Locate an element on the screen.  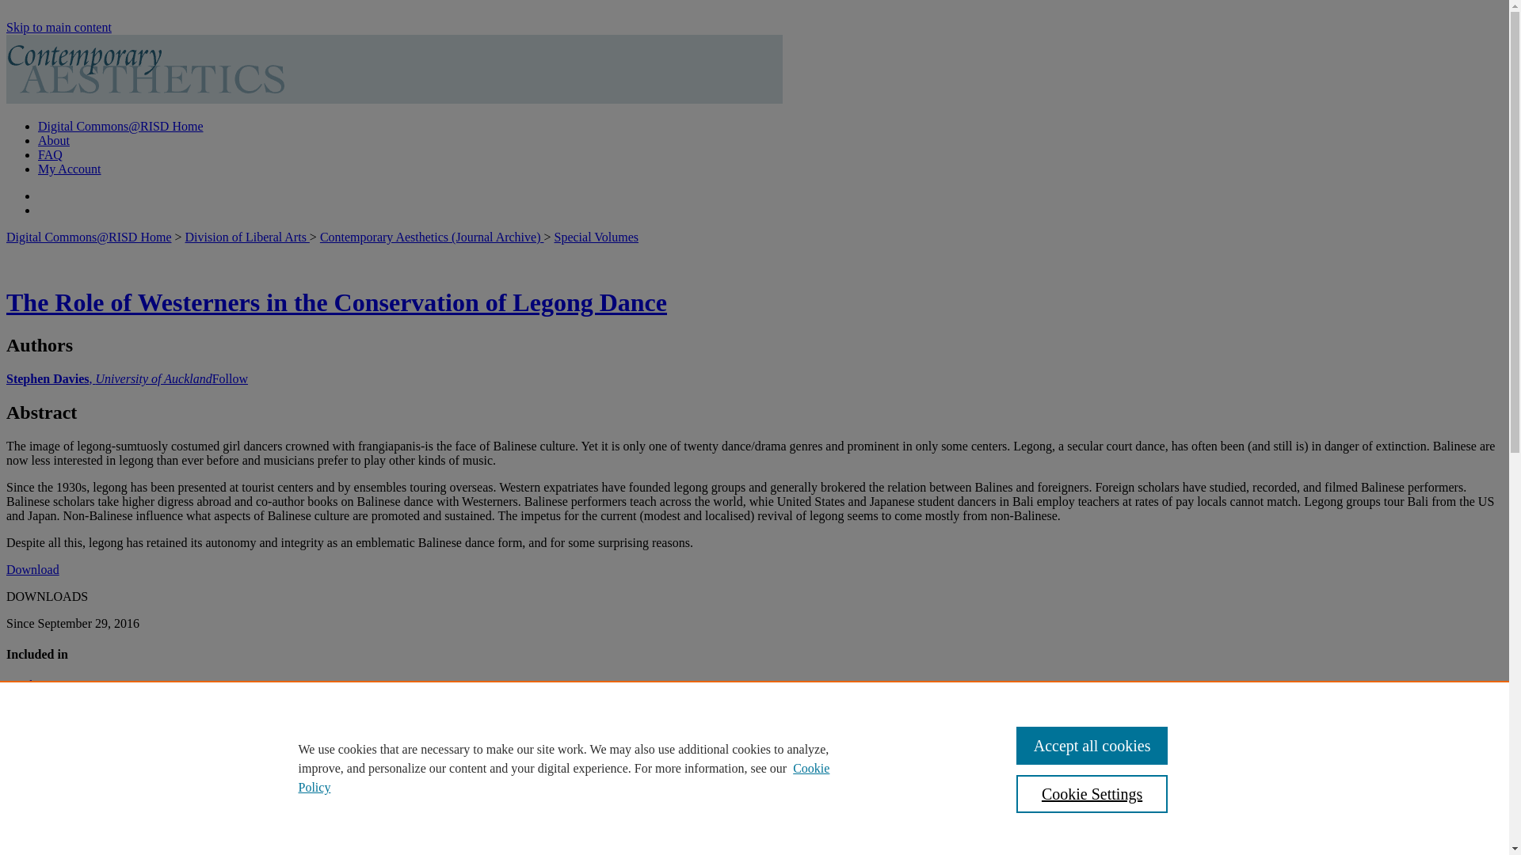
Skip to main content is located at coordinates (59, 27).